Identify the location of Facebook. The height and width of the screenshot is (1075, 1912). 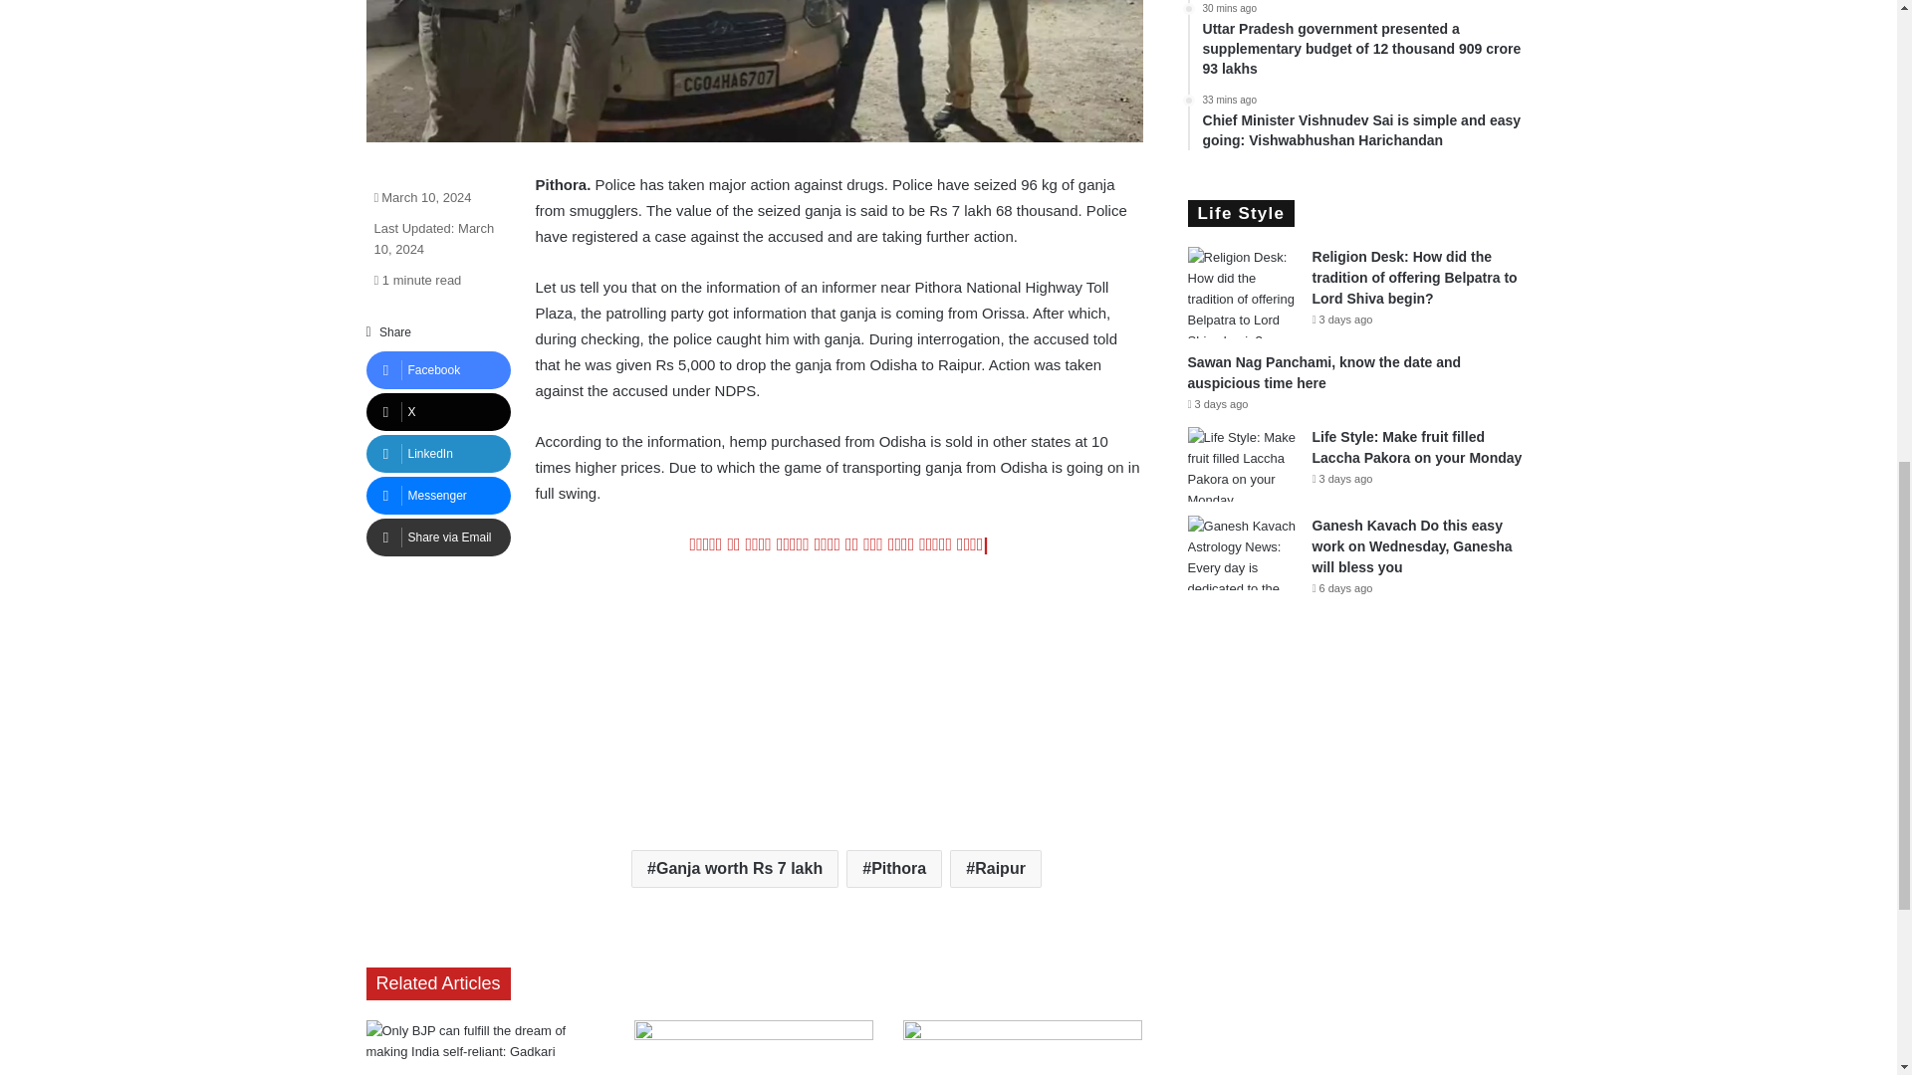
(438, 370).